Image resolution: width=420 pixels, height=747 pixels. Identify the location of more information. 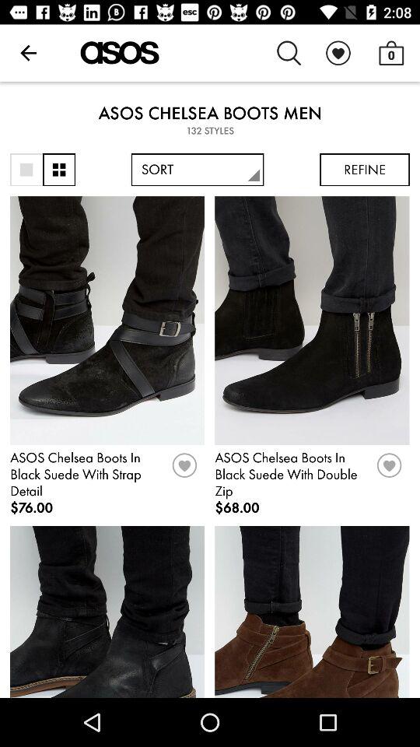
(59, 170).